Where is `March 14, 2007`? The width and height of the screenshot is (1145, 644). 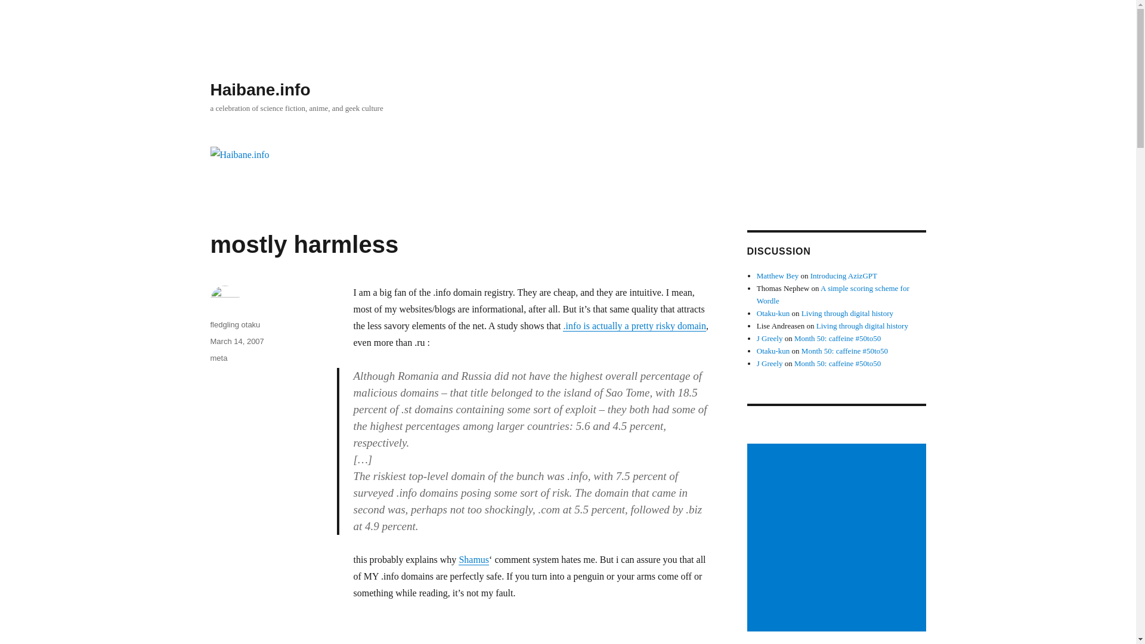
March 14, 2007 is located at coordinates (236, 341).